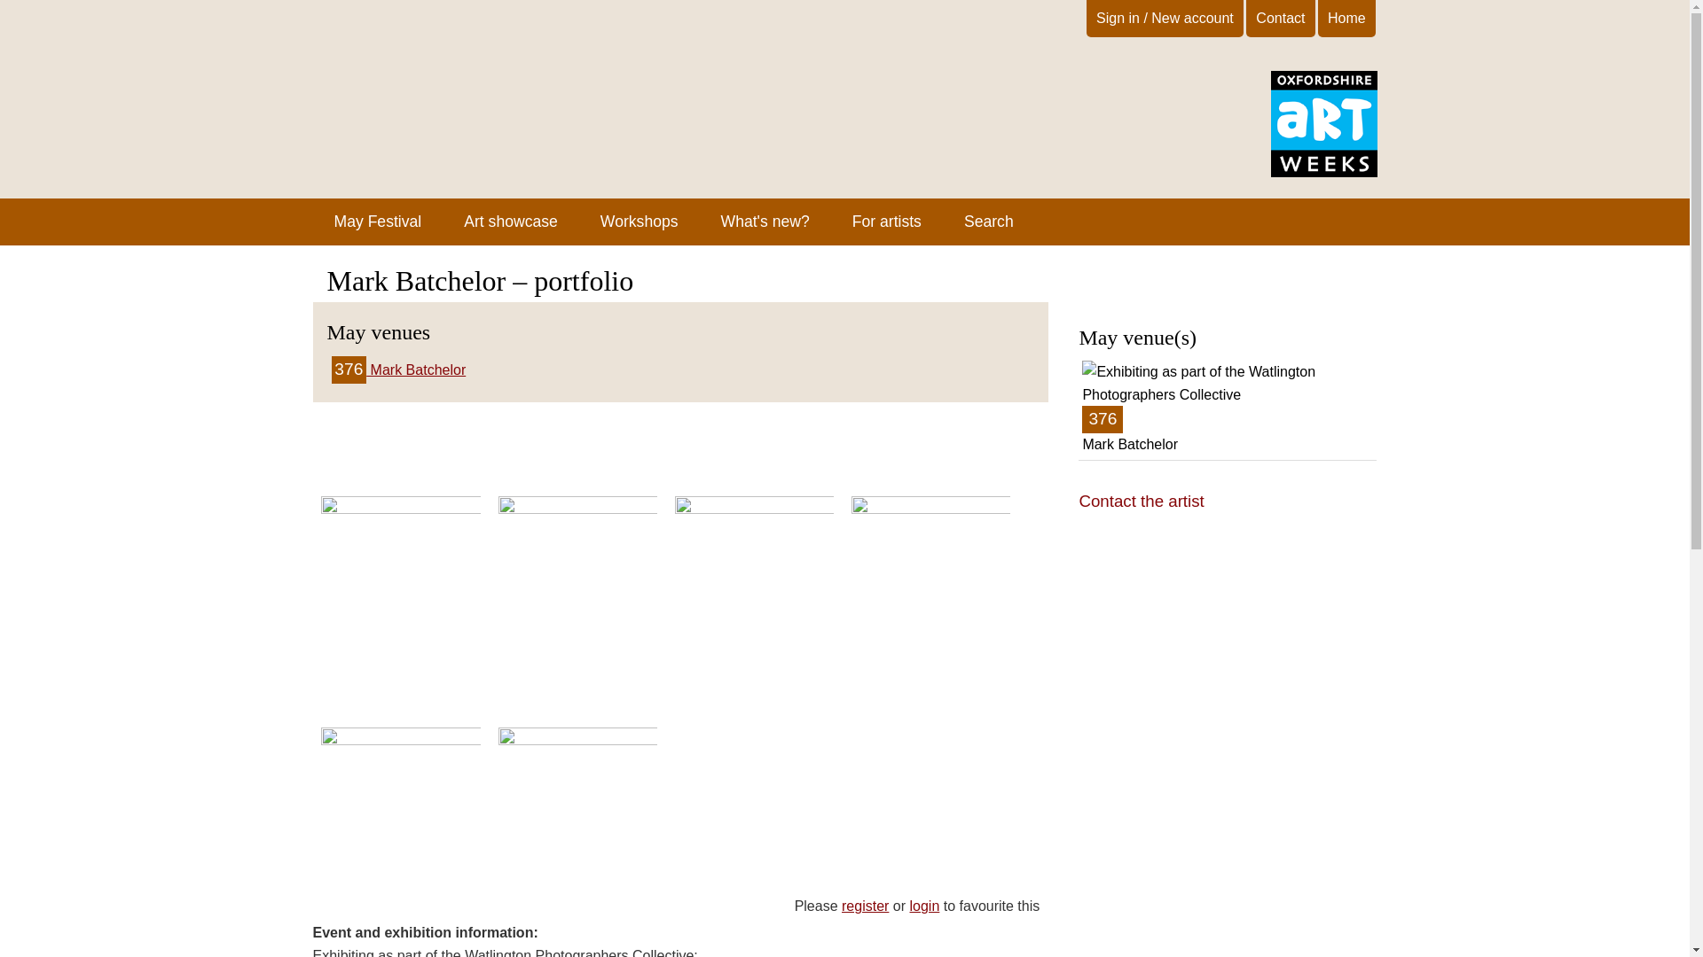 Image resolution: width=1703 pixels, height=957 pixels. What do you see at coordinates (1346, 18) in the screenshot?
I see `login` at bounding box center [1346, 18].